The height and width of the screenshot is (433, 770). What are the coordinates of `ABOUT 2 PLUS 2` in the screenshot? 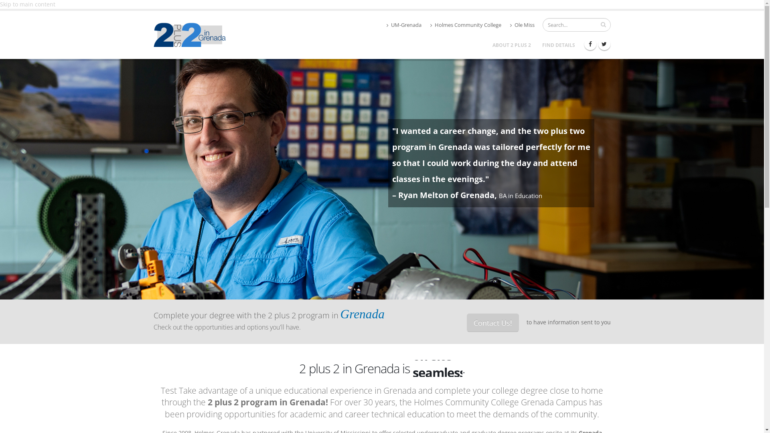 It's located at (511, 45).